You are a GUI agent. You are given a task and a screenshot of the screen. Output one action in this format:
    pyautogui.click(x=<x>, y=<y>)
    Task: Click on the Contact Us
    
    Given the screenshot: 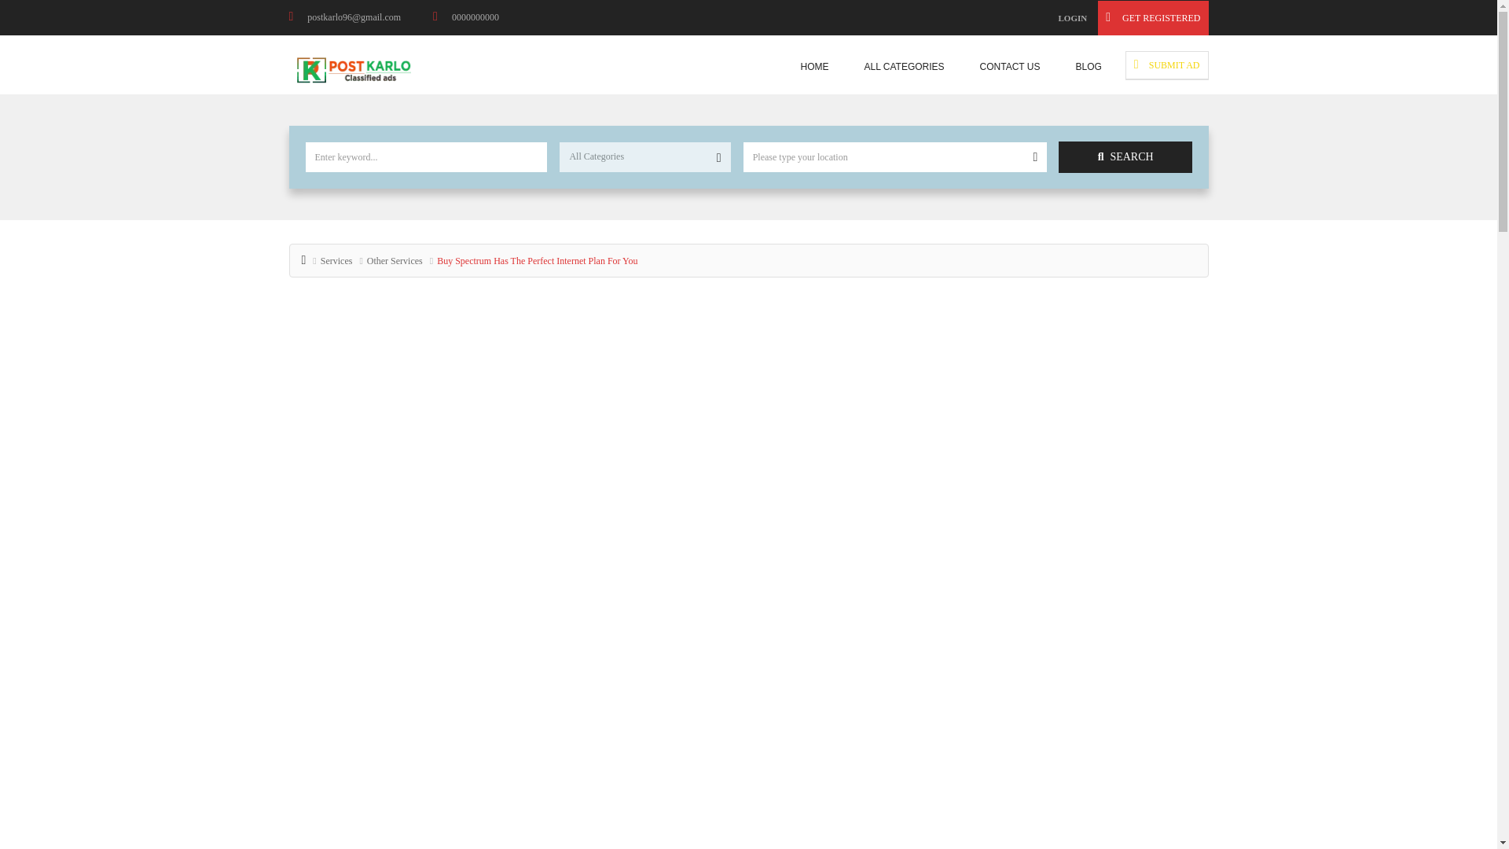 What is the action you would take?
    pyautogui.click(x=1010, y=67)
    